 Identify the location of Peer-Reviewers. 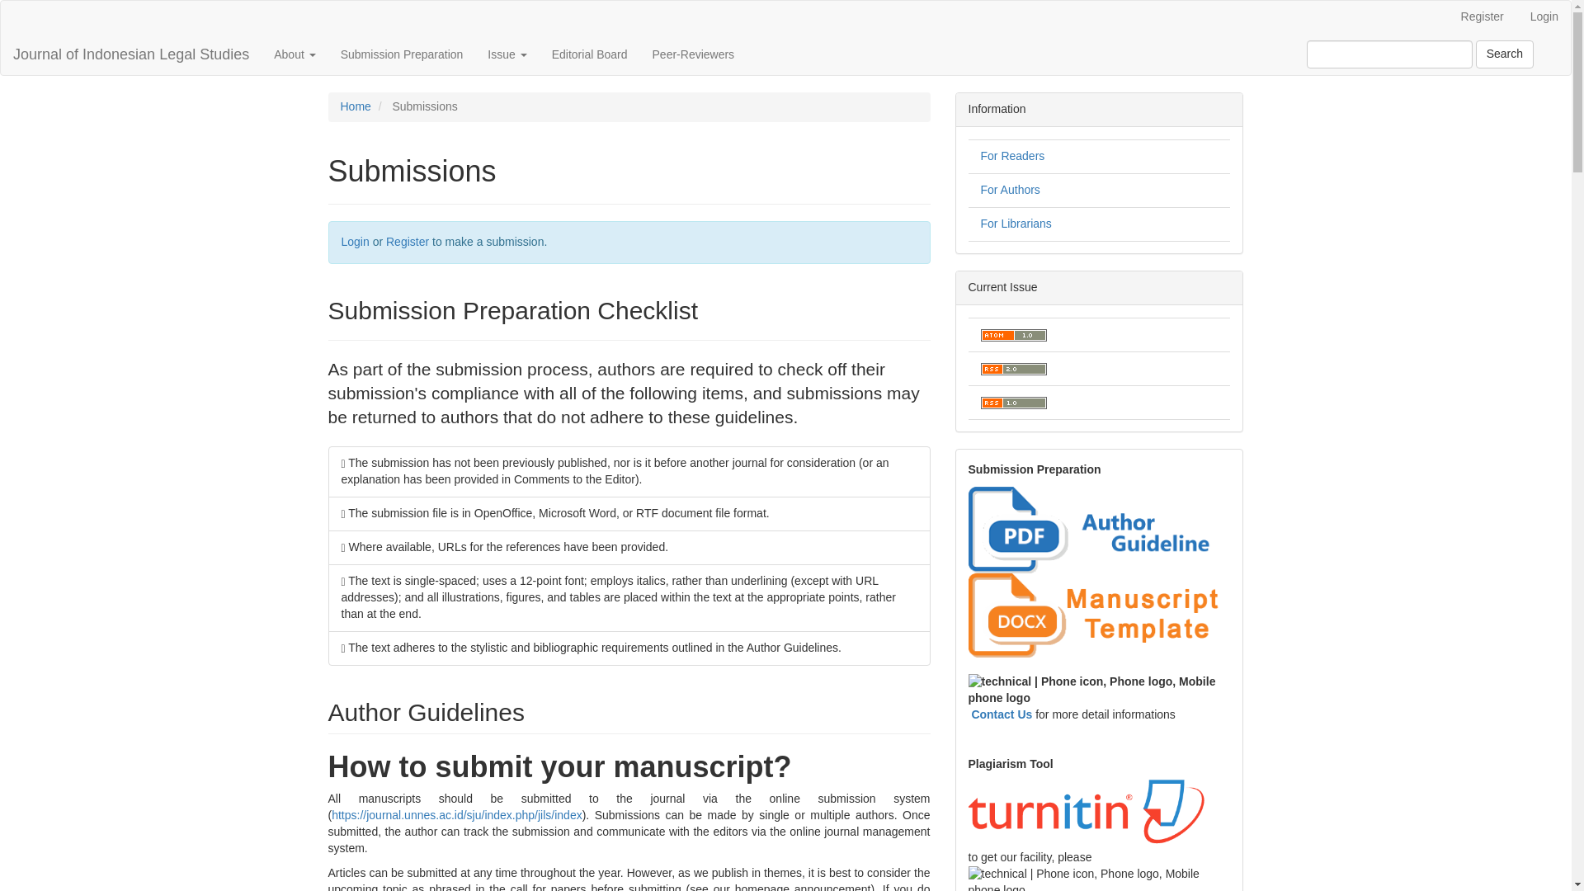
(693, 54).